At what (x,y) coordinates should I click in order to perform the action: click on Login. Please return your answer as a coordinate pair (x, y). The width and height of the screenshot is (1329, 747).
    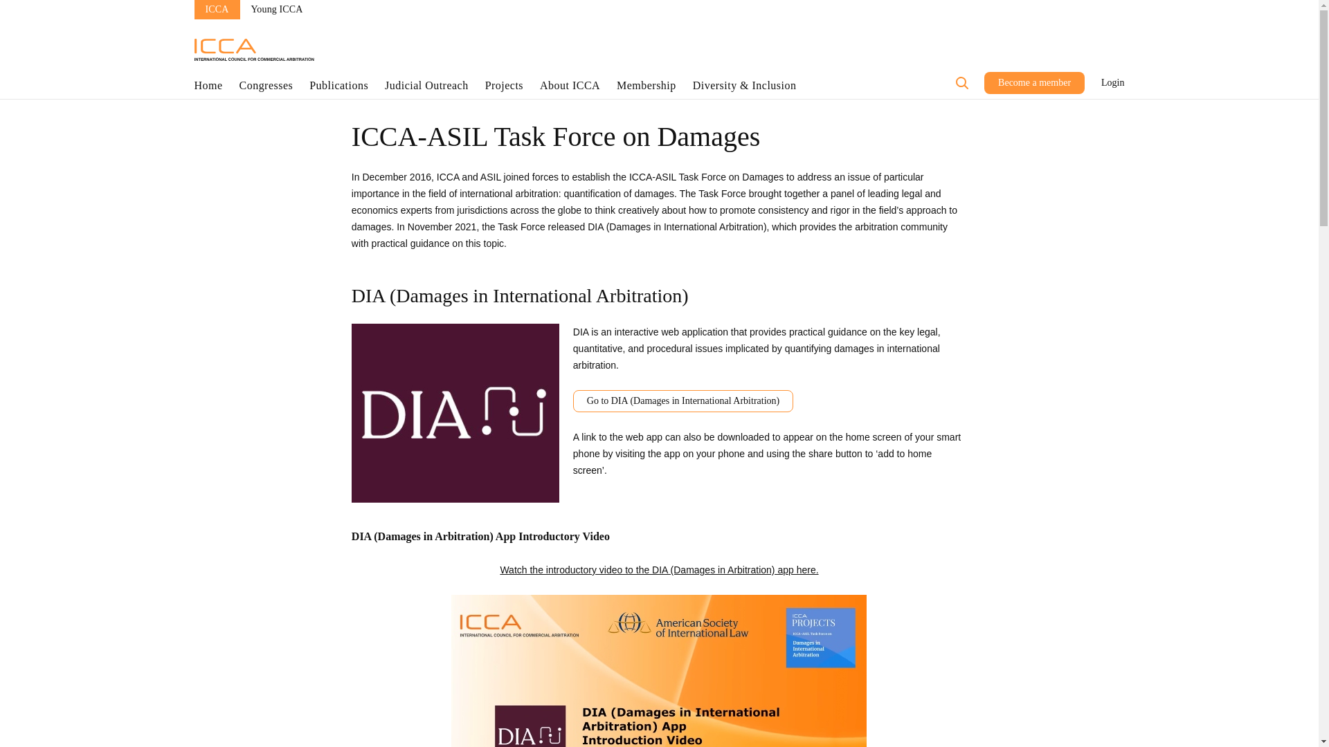
    Looking at the image, I should click on (1113, 83).